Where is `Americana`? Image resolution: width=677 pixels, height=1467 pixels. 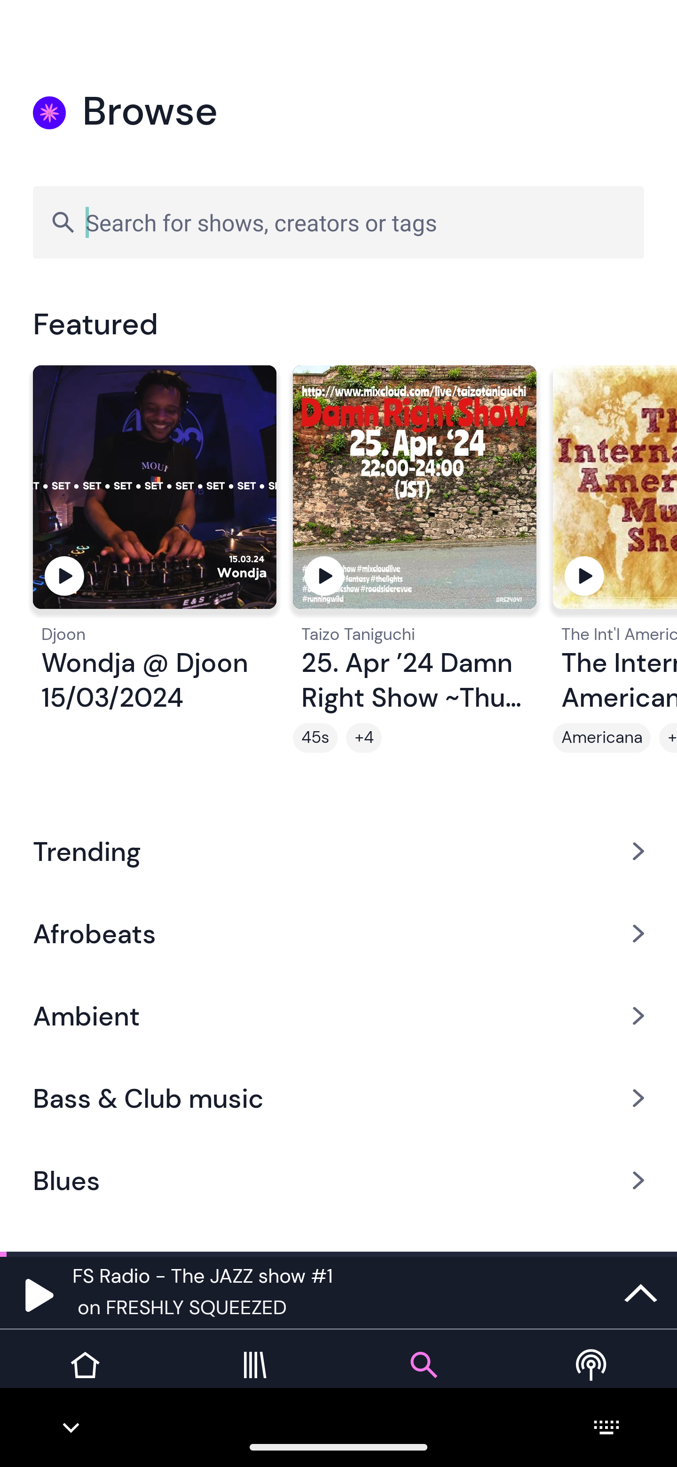 Americana is located at coordinates (602, 738).